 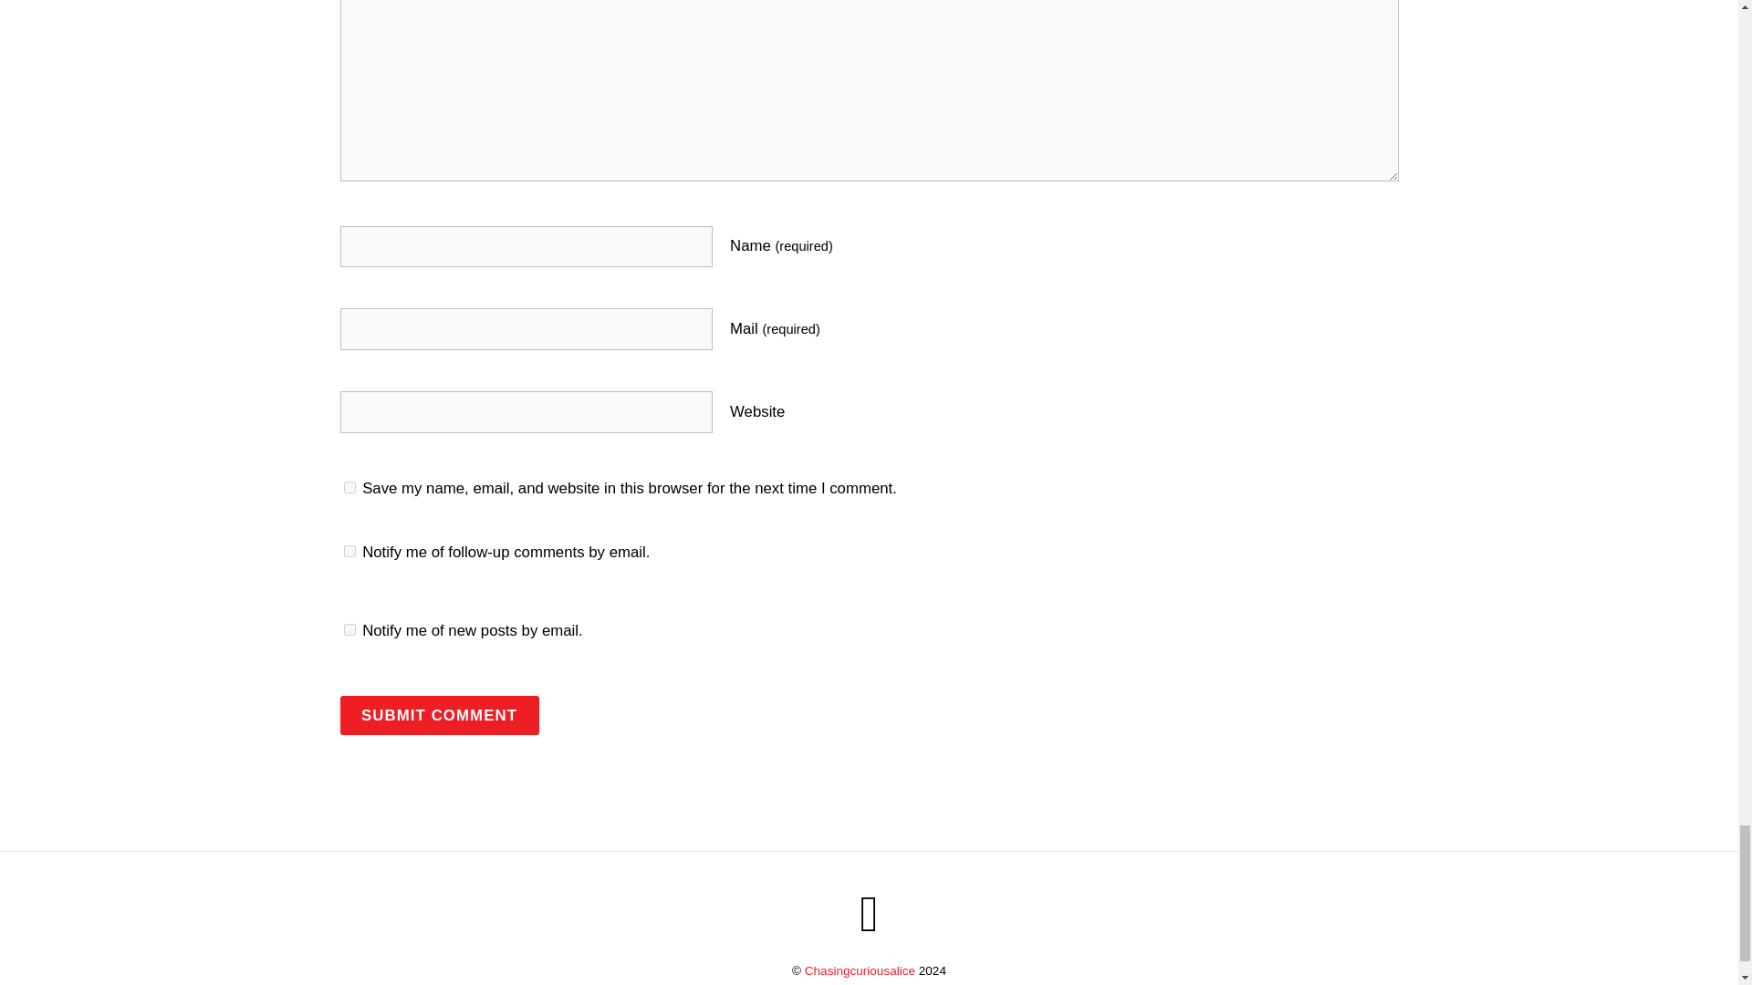 What do you see at coordinates (438, 715) in the screenshot?
I see `Submit Comment` at bounding box center [438, 715].